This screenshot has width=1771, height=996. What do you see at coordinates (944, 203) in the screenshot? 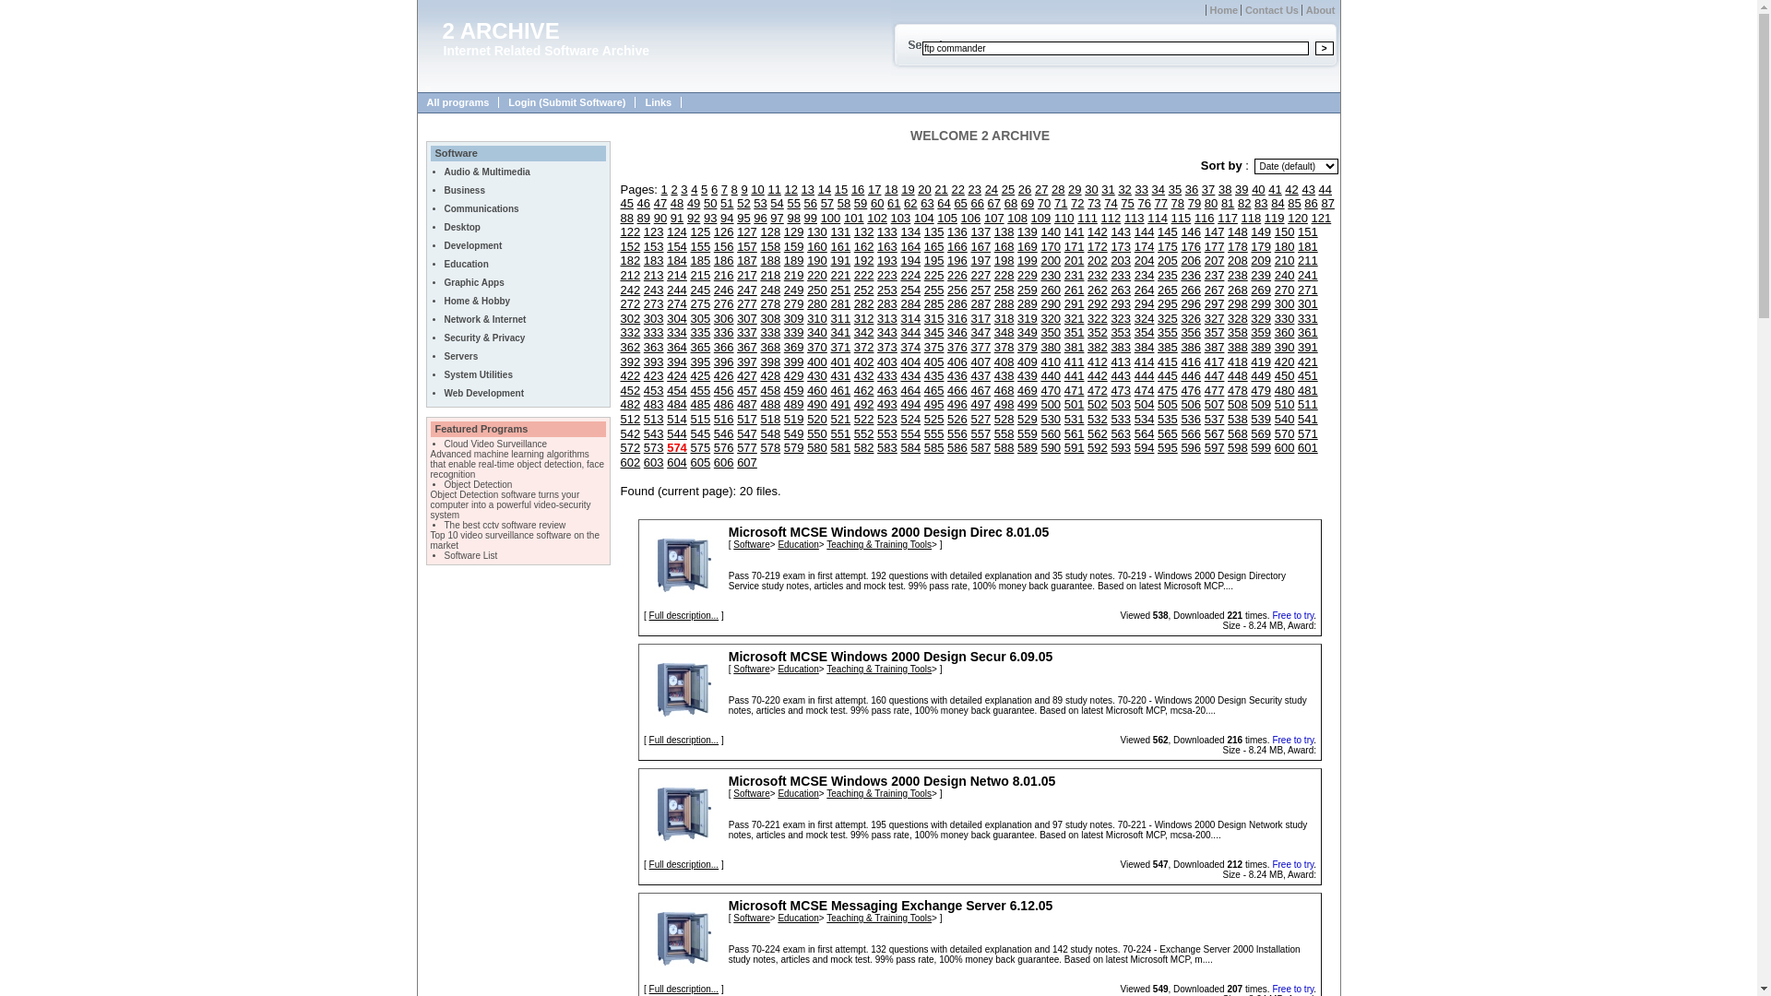
I see `64` at bounding box center [944, 203].